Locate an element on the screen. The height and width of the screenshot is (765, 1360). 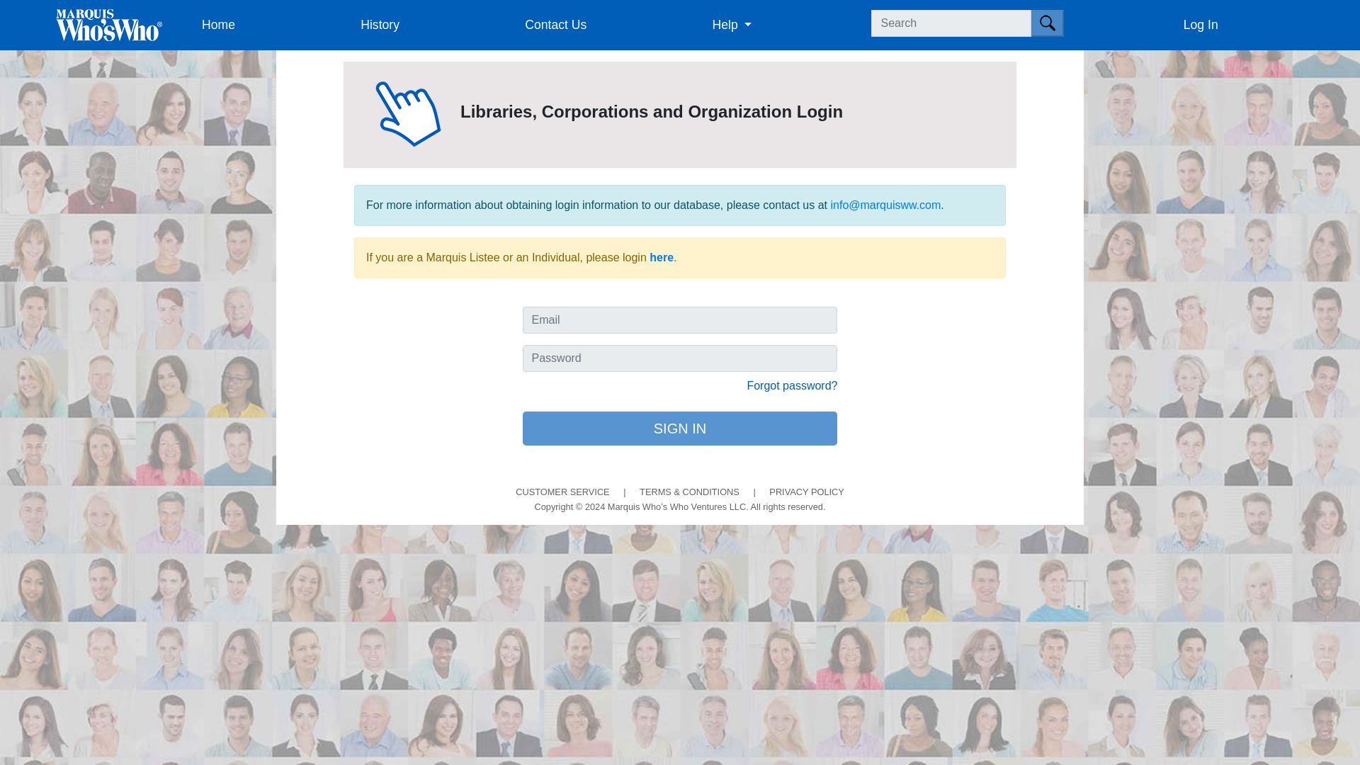
Log In is located at coordinates (1258, 25).